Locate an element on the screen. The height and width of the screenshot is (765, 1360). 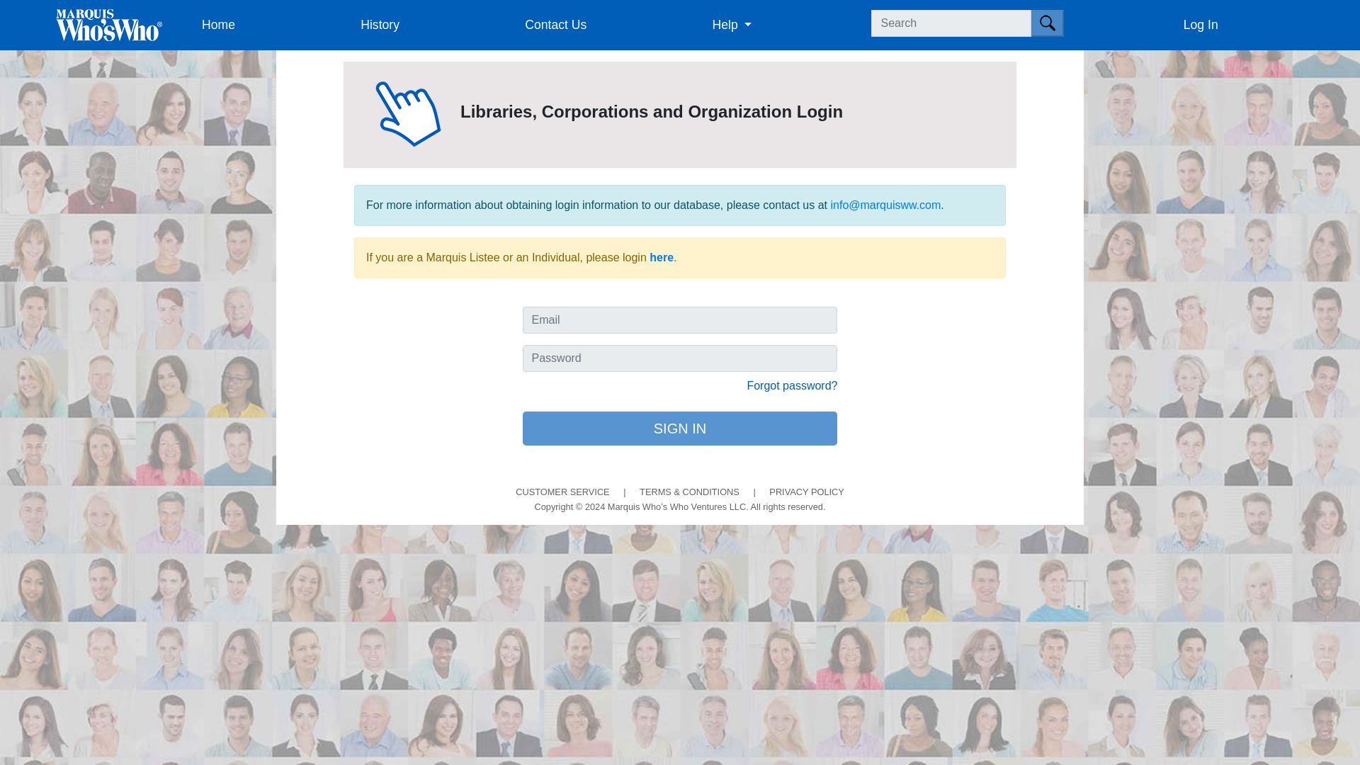
Log In is located at coordinates (1258, 25).